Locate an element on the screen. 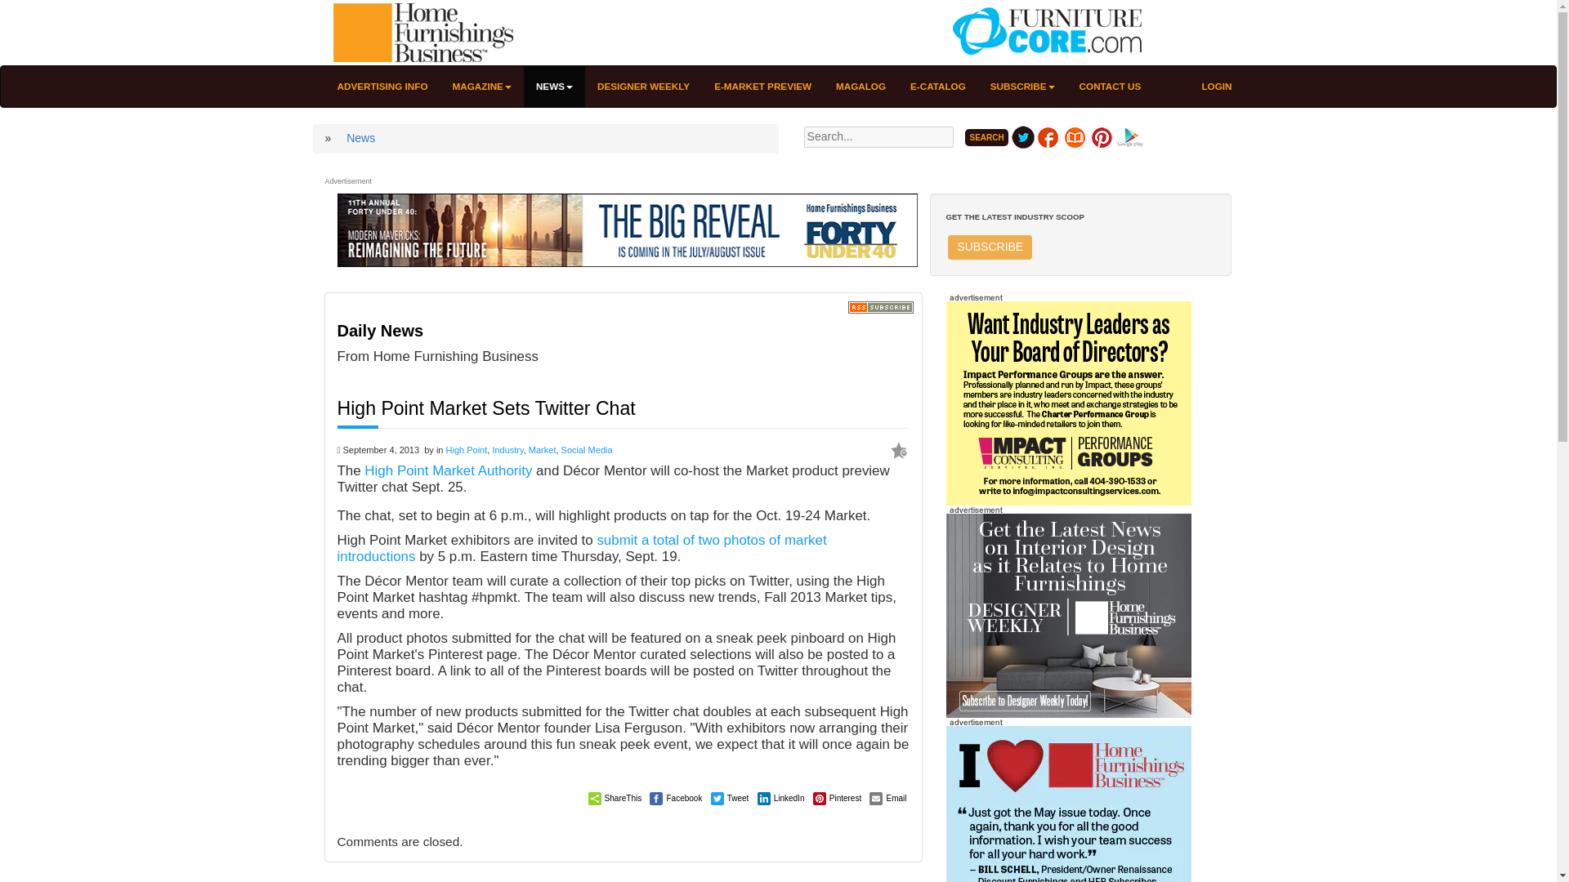 The height and width of the screenshot is (882, 1569). Login is located at coordinates (1216, 87).